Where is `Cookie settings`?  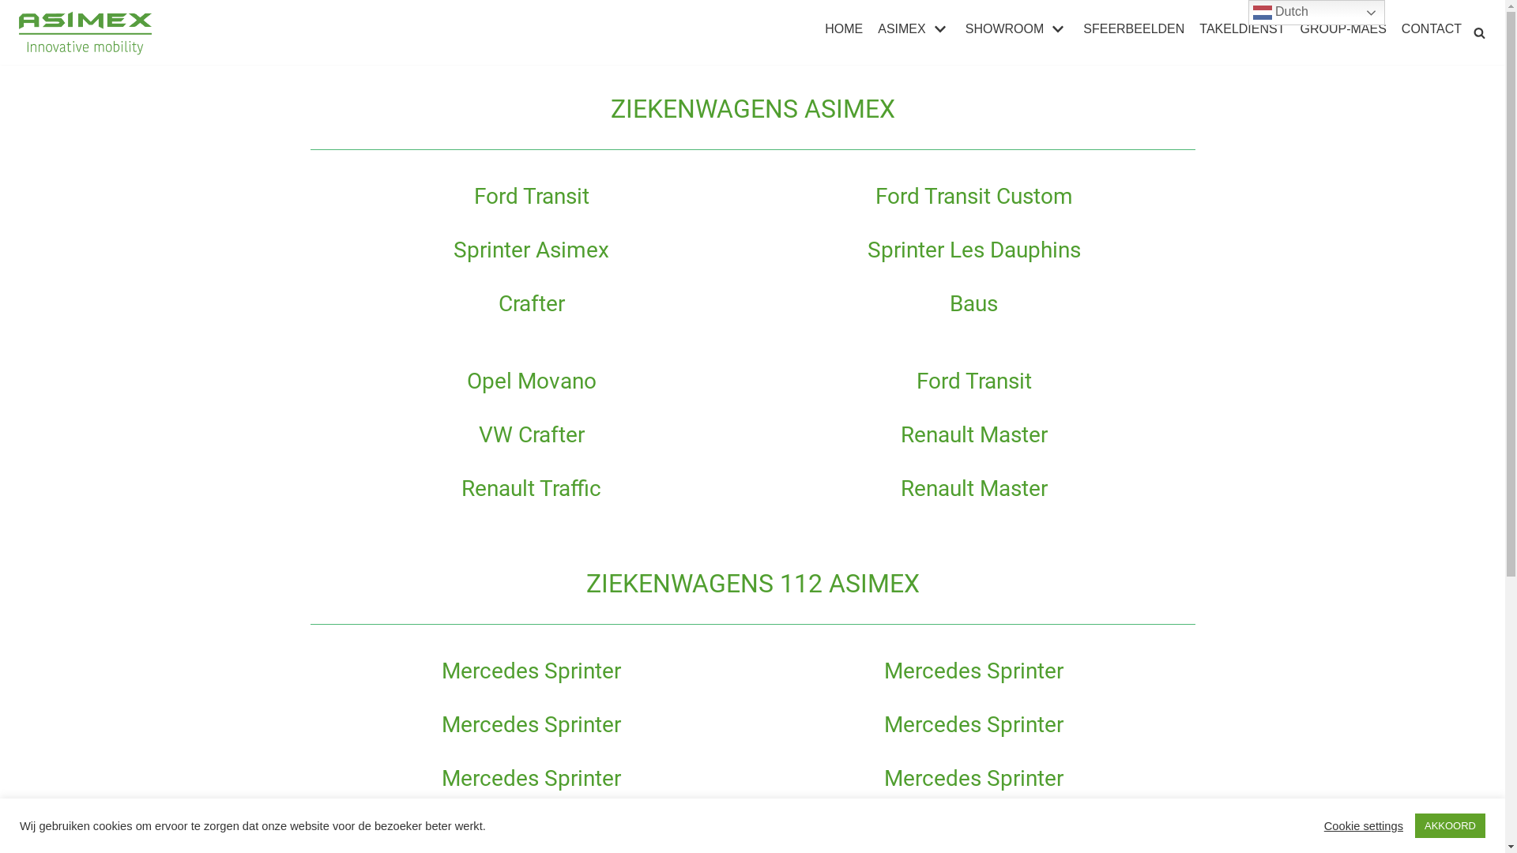
Cookie settings is located at coordinates (1364, 825).